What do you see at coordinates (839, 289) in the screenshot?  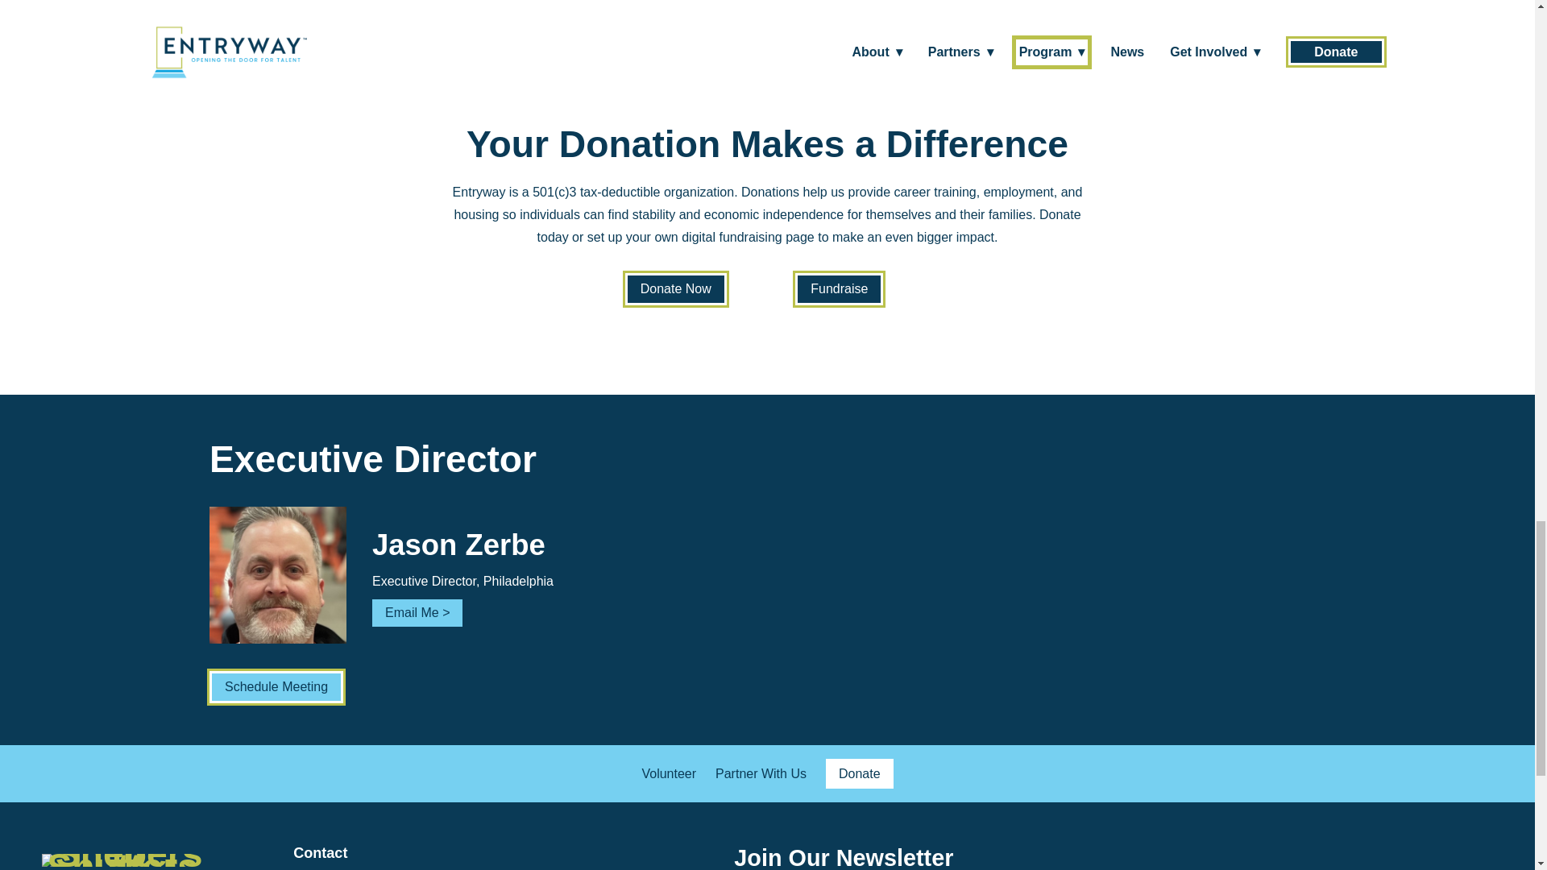 I see `external link opens in a new tab` at bounding box center [839, 289].